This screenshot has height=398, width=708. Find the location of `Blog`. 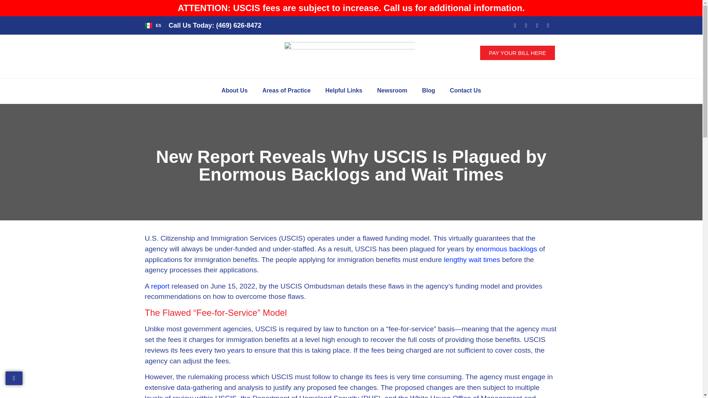

Blog is located at coordinates (429, 90).